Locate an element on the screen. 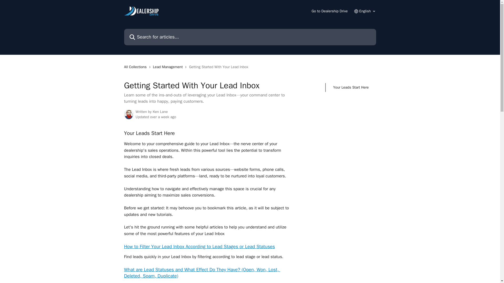  Your Leads Start Here is located at coordinates (351, 87).